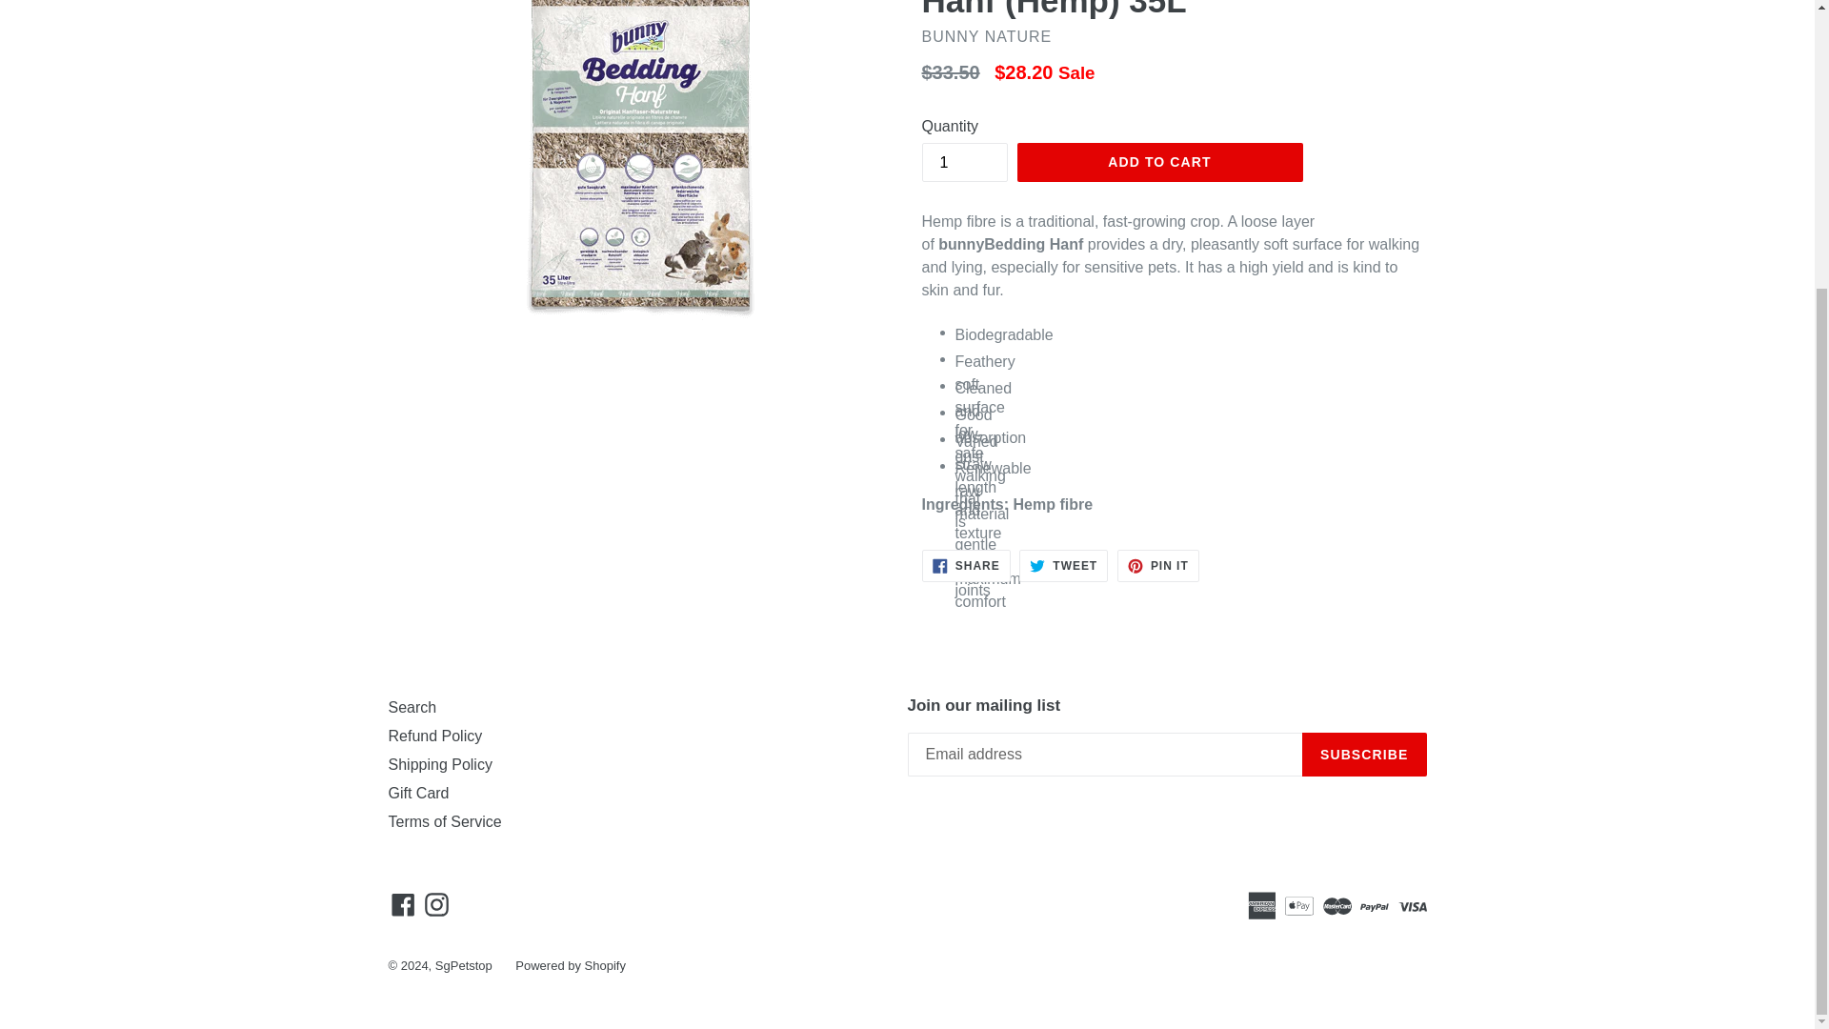  I want to click on Gift Card, so click(419, 793).